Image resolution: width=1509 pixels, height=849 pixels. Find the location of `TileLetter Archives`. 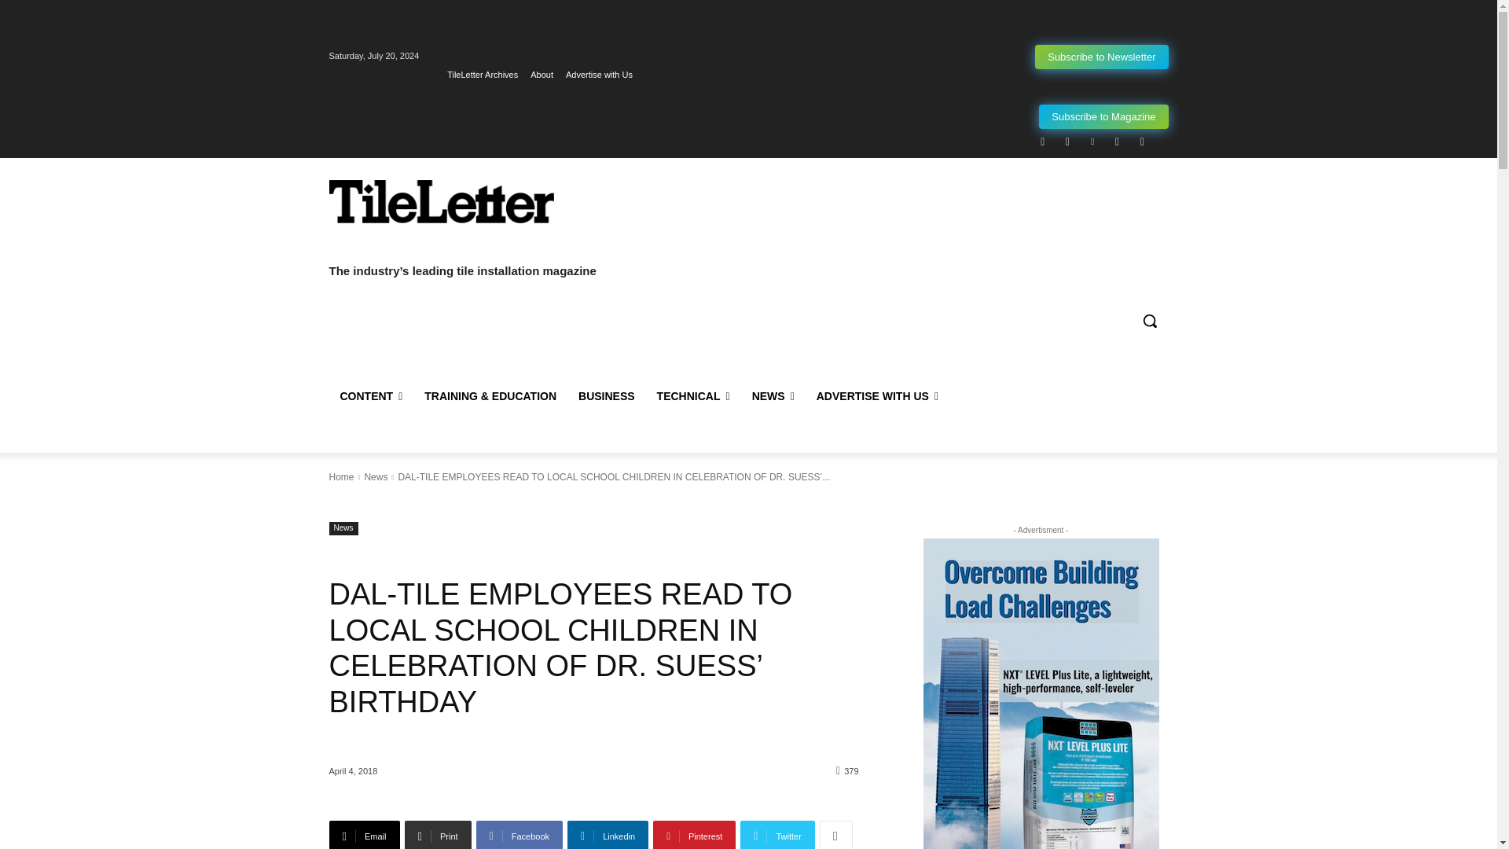

TileLetter Archives is located at coordinates (482, 75).